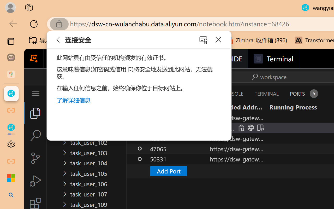 This screenshot has height=209, width=334. What do you see at coordinates (11, 127) in the screenshot?
I see `wangyian_webcrawler - DSW` at bounding box center [11, 127].